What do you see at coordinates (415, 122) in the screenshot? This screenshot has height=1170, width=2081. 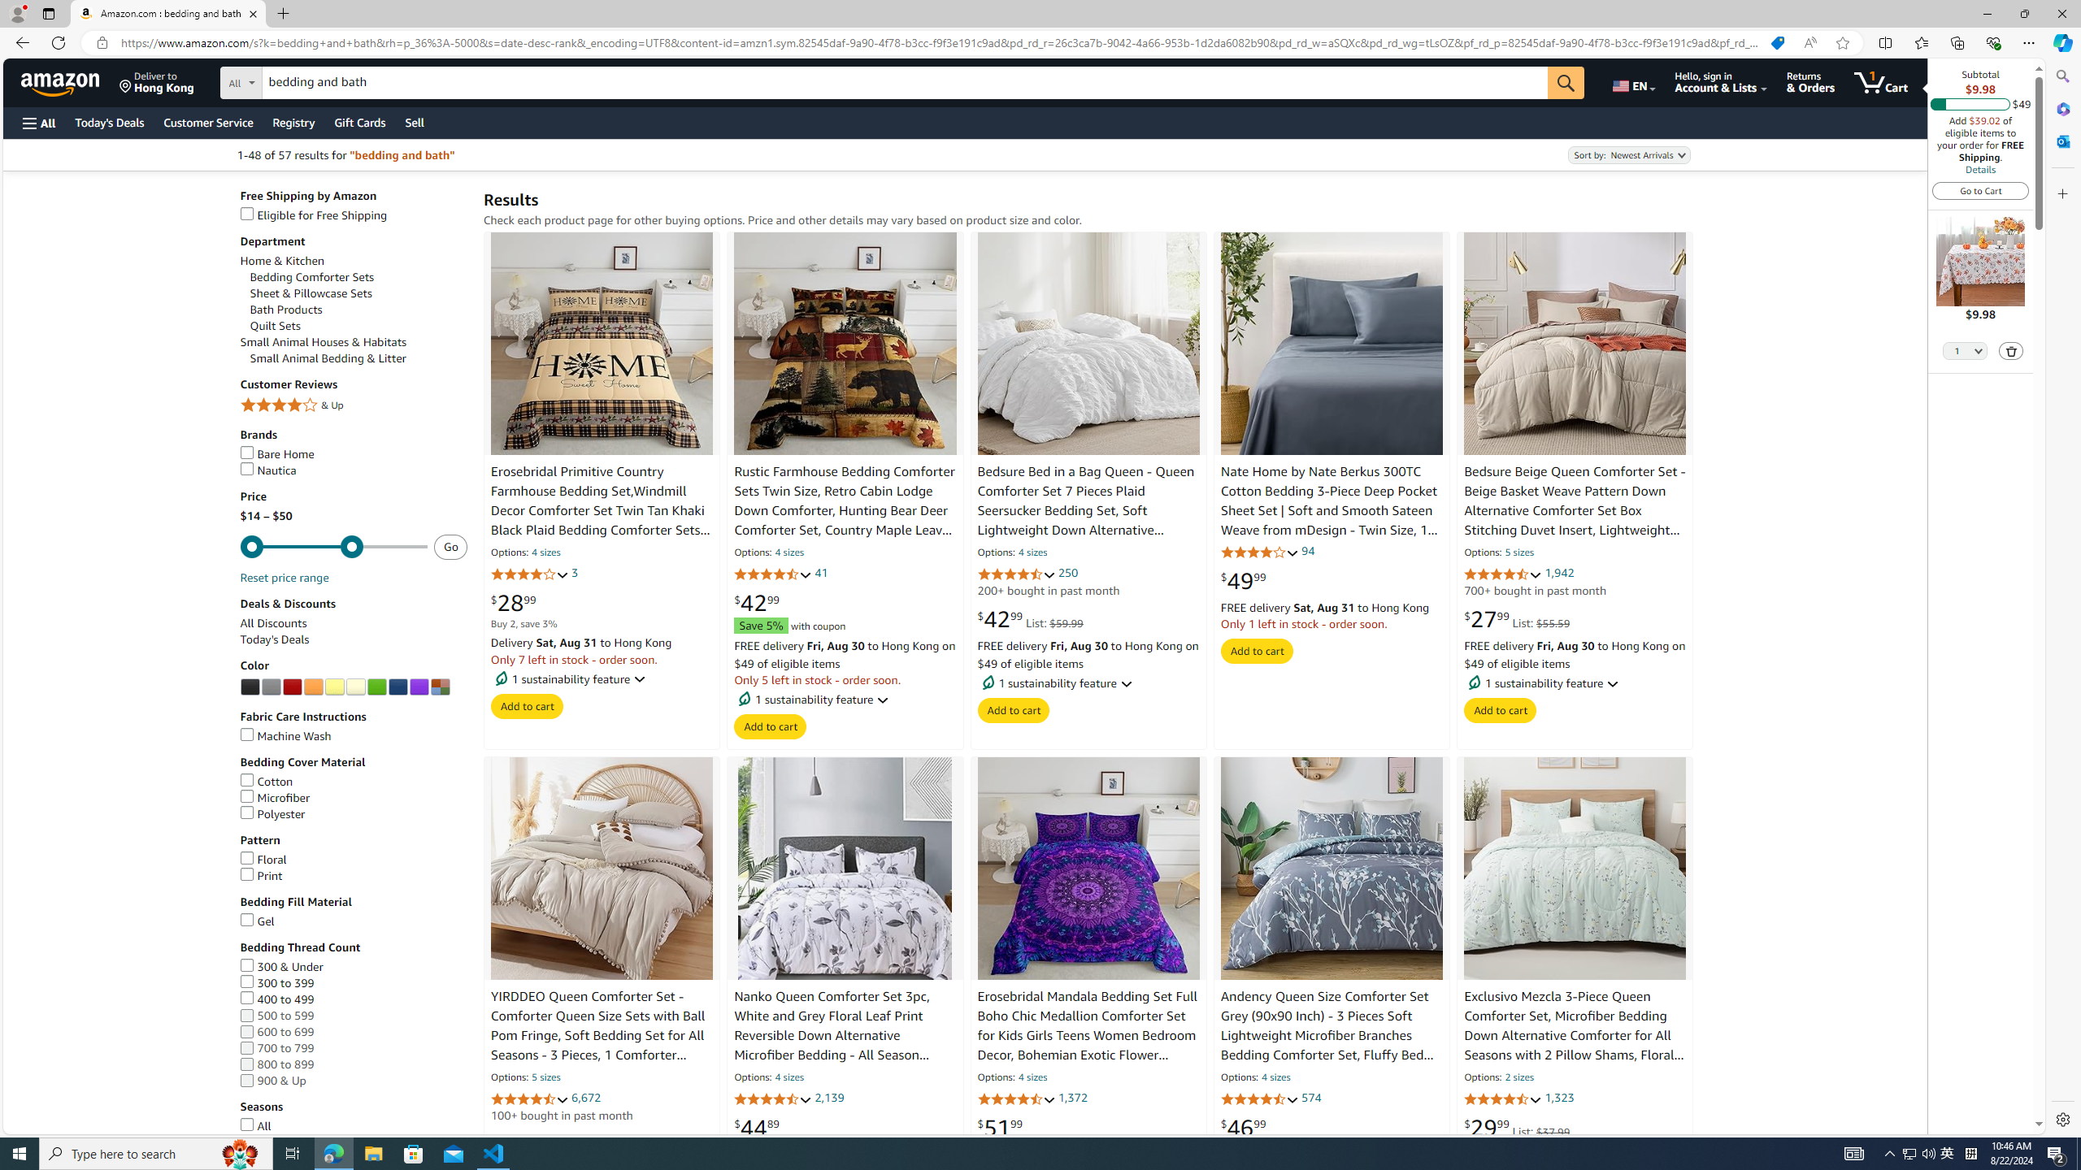 I see `Sell` at bounding box center [415, 122].